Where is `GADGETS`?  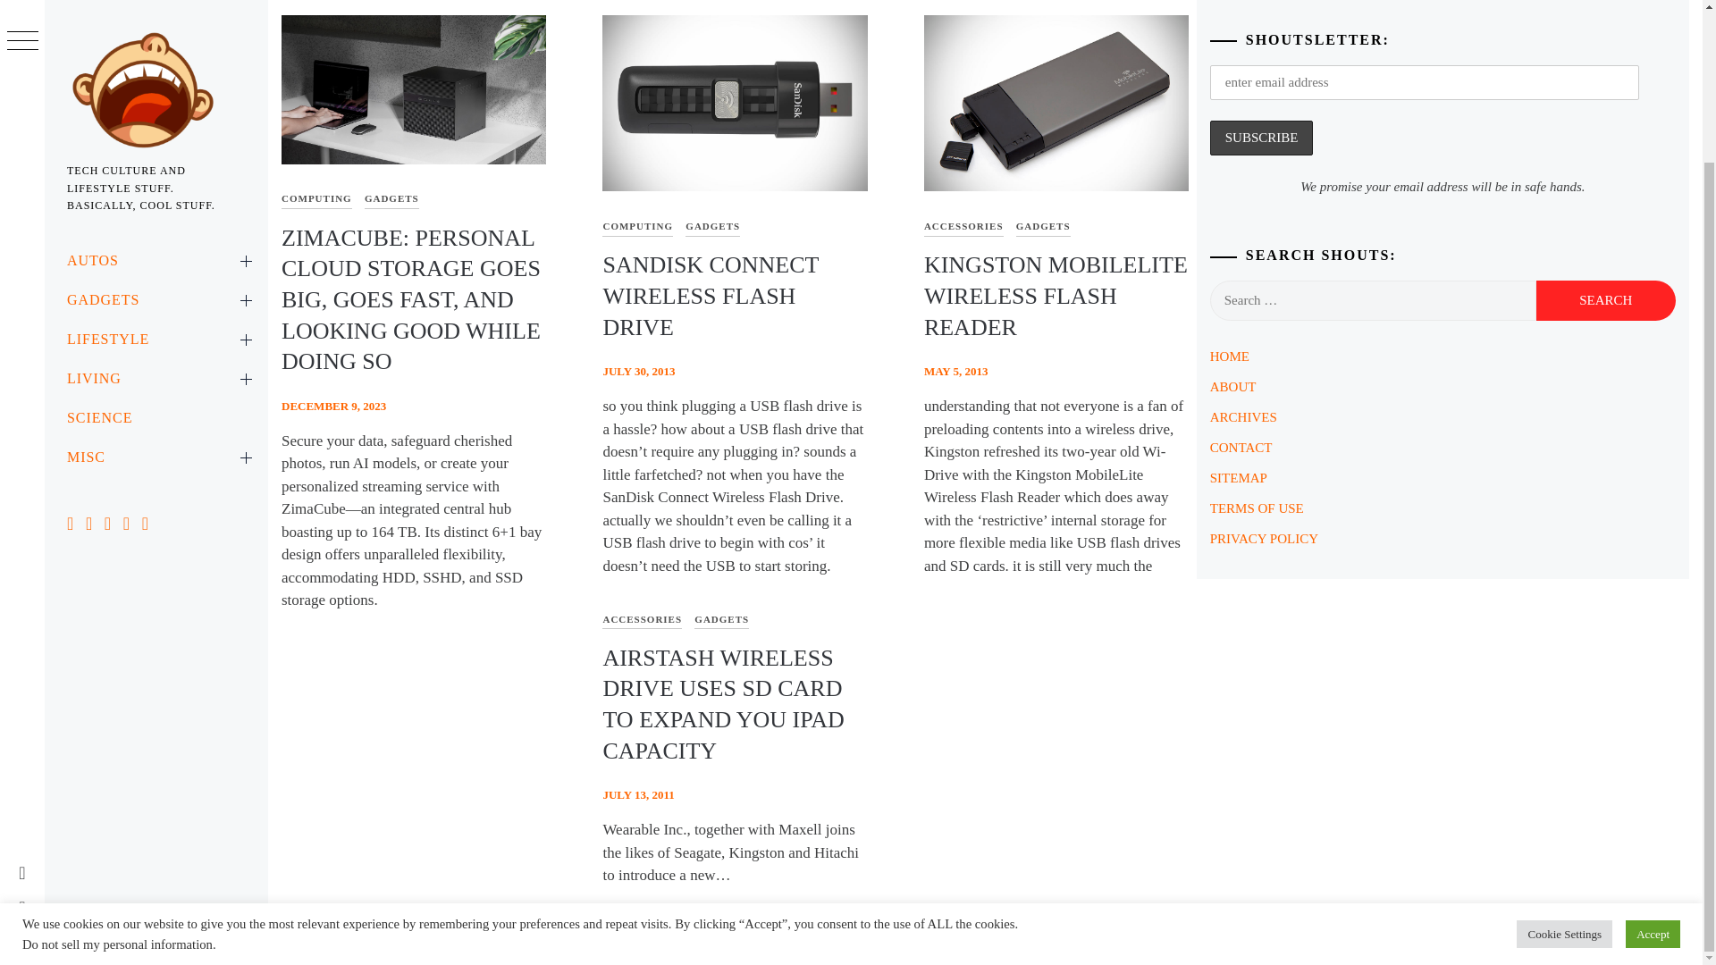
GADGETS is located at coordinates (156, 118).